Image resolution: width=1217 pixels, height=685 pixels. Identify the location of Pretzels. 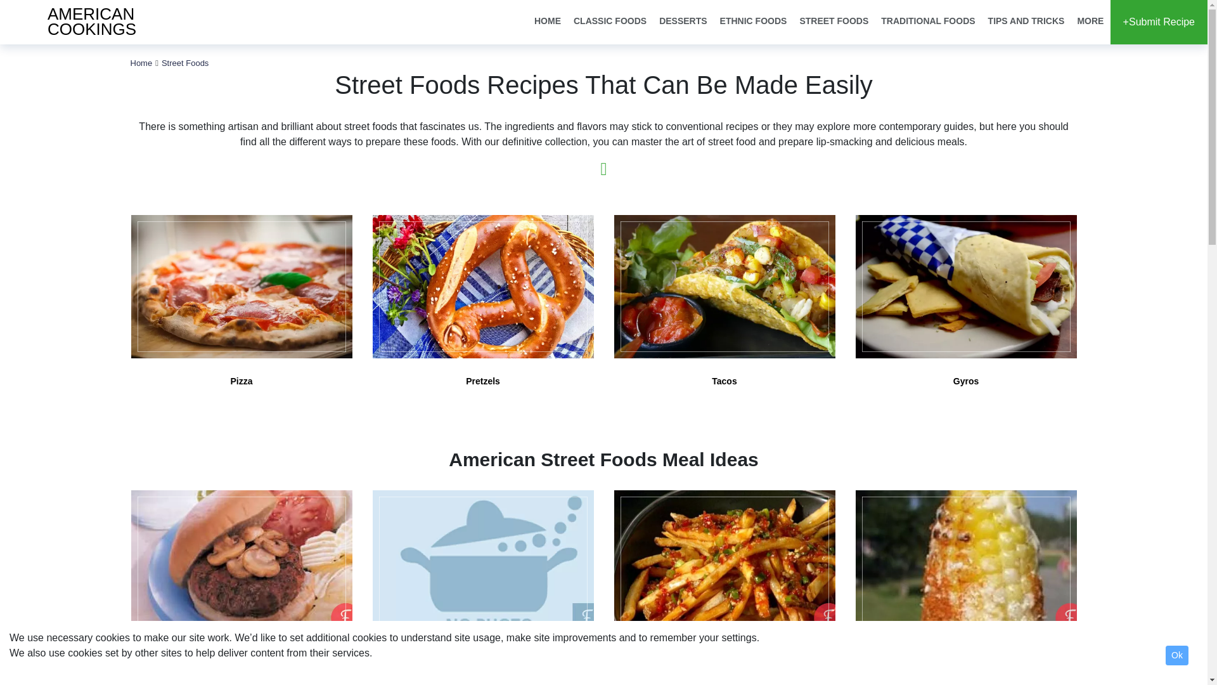
(482, 310).